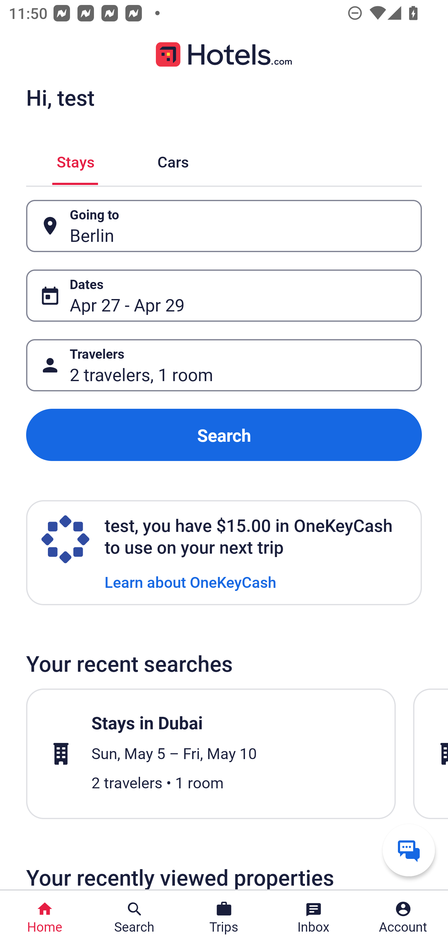 The height and width of the screenshot is (945, 448). I want to click on Learn about OneKeyCash Learn about OneKeyCash Link, so click(190, 581).